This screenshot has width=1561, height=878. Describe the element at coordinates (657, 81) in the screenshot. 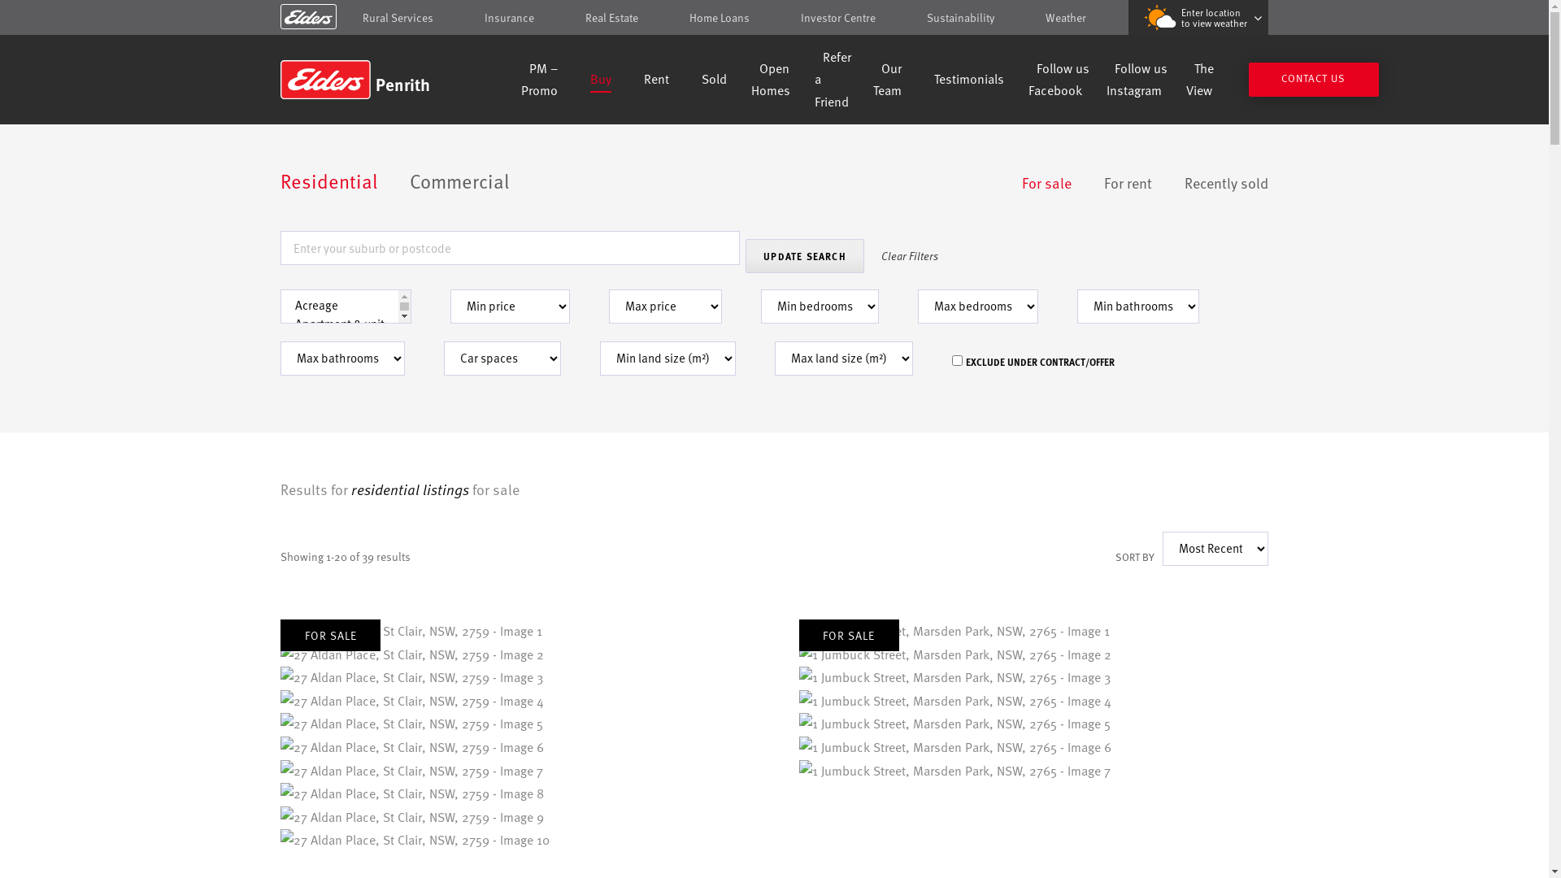

I see `Rent` at that location.